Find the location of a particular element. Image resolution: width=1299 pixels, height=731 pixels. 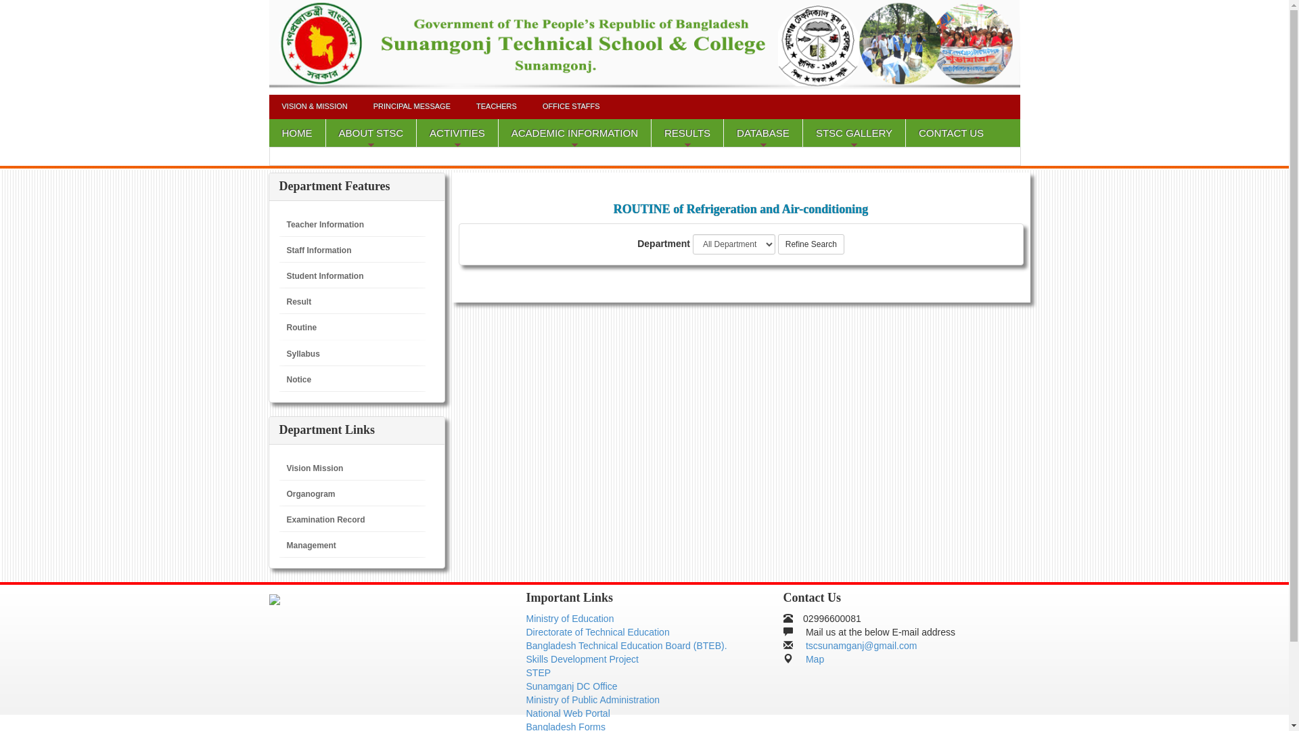

Skills Development Project is located at coordinates (583, 659).